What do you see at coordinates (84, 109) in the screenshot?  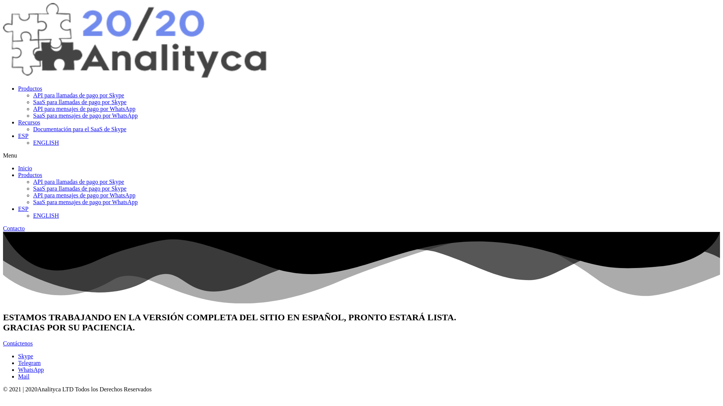 I see `API para mensajes de pago por WhatsApp` at bounding box center [84, 109].